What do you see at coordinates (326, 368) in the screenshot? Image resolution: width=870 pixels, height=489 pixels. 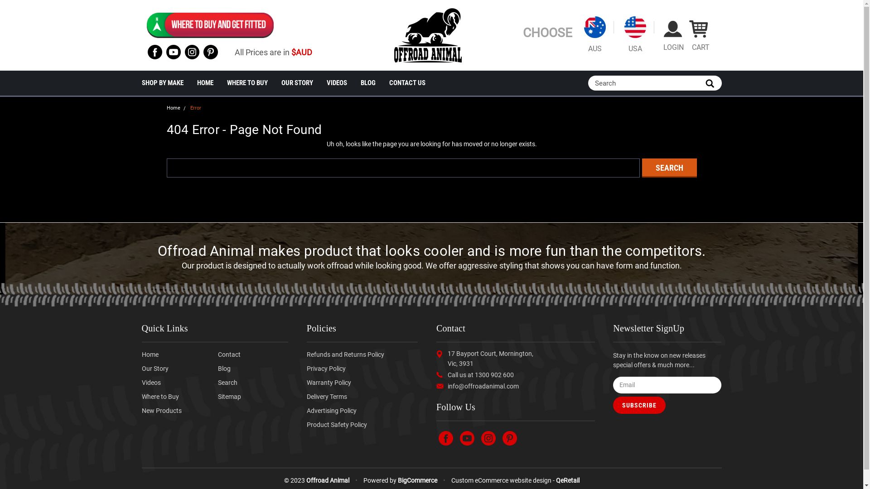 I see `Privacy Policy` at bounding box center [326, 368].